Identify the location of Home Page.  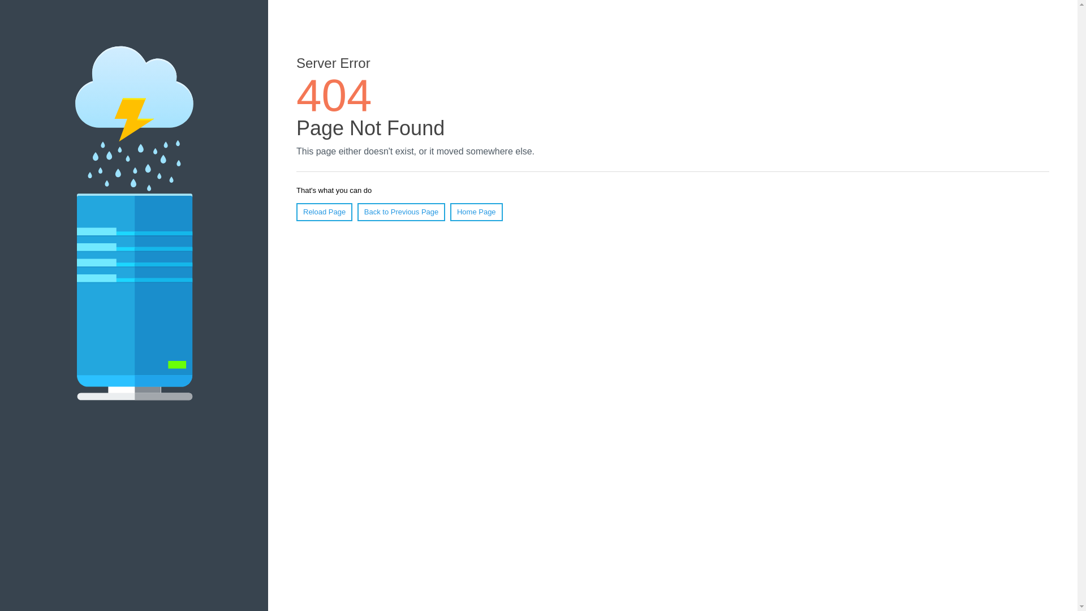
(476, 212).